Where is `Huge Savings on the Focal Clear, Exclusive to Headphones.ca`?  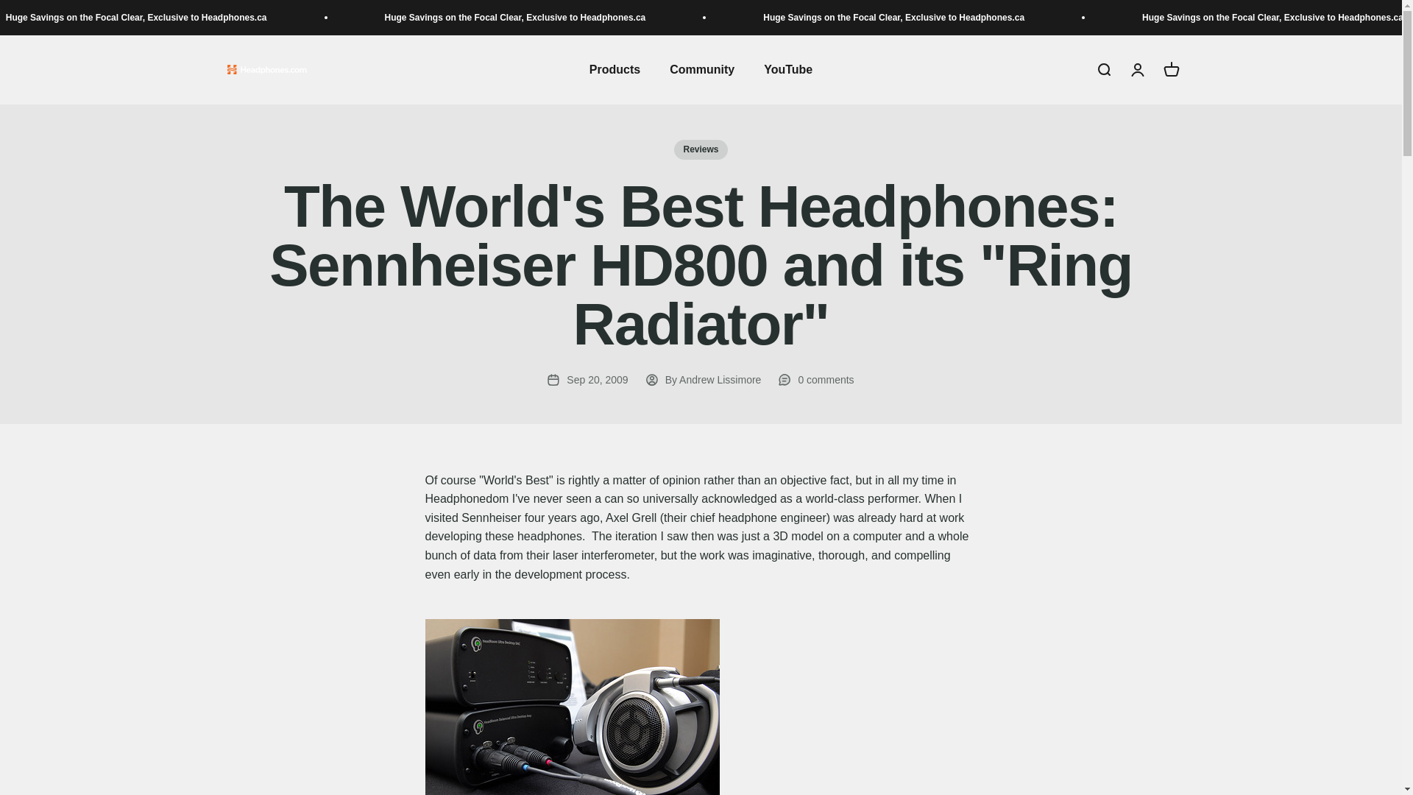 Huge Savings on the Focal Clear, Exclusive to Headphones.ca is located at coordinates (818, 18).